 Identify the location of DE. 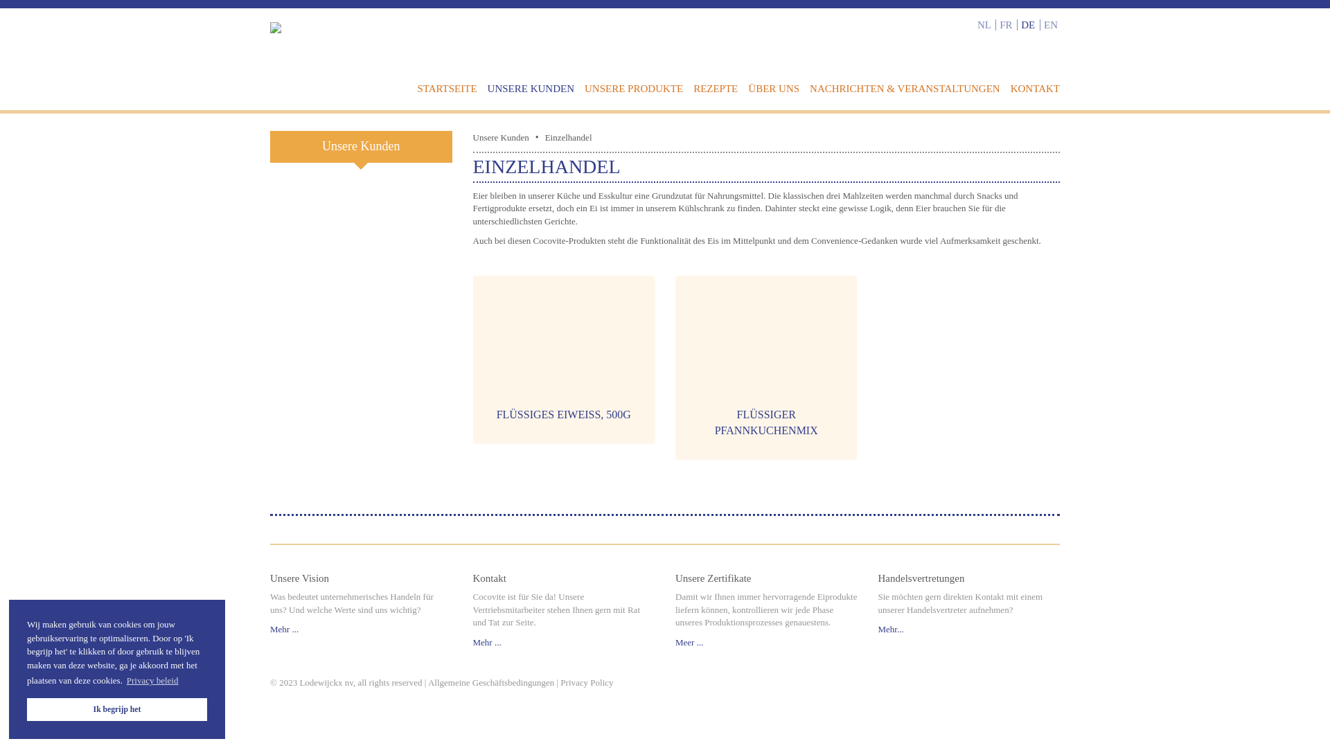
(1029, 25).